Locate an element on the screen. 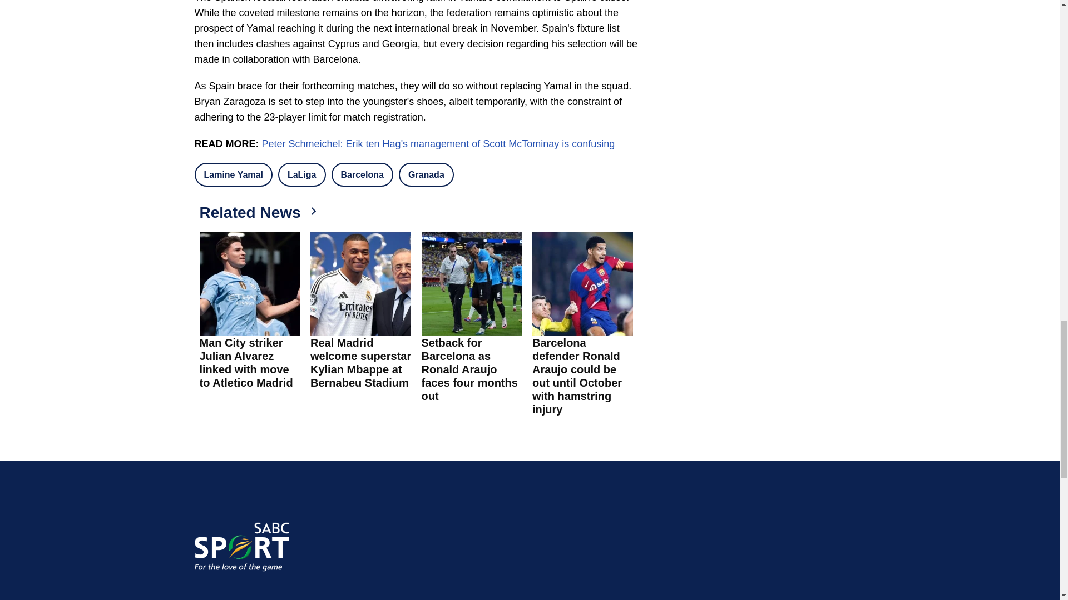 This screenshot has height=600, width=1068. Barcelona is located at coordinates (362, 174).